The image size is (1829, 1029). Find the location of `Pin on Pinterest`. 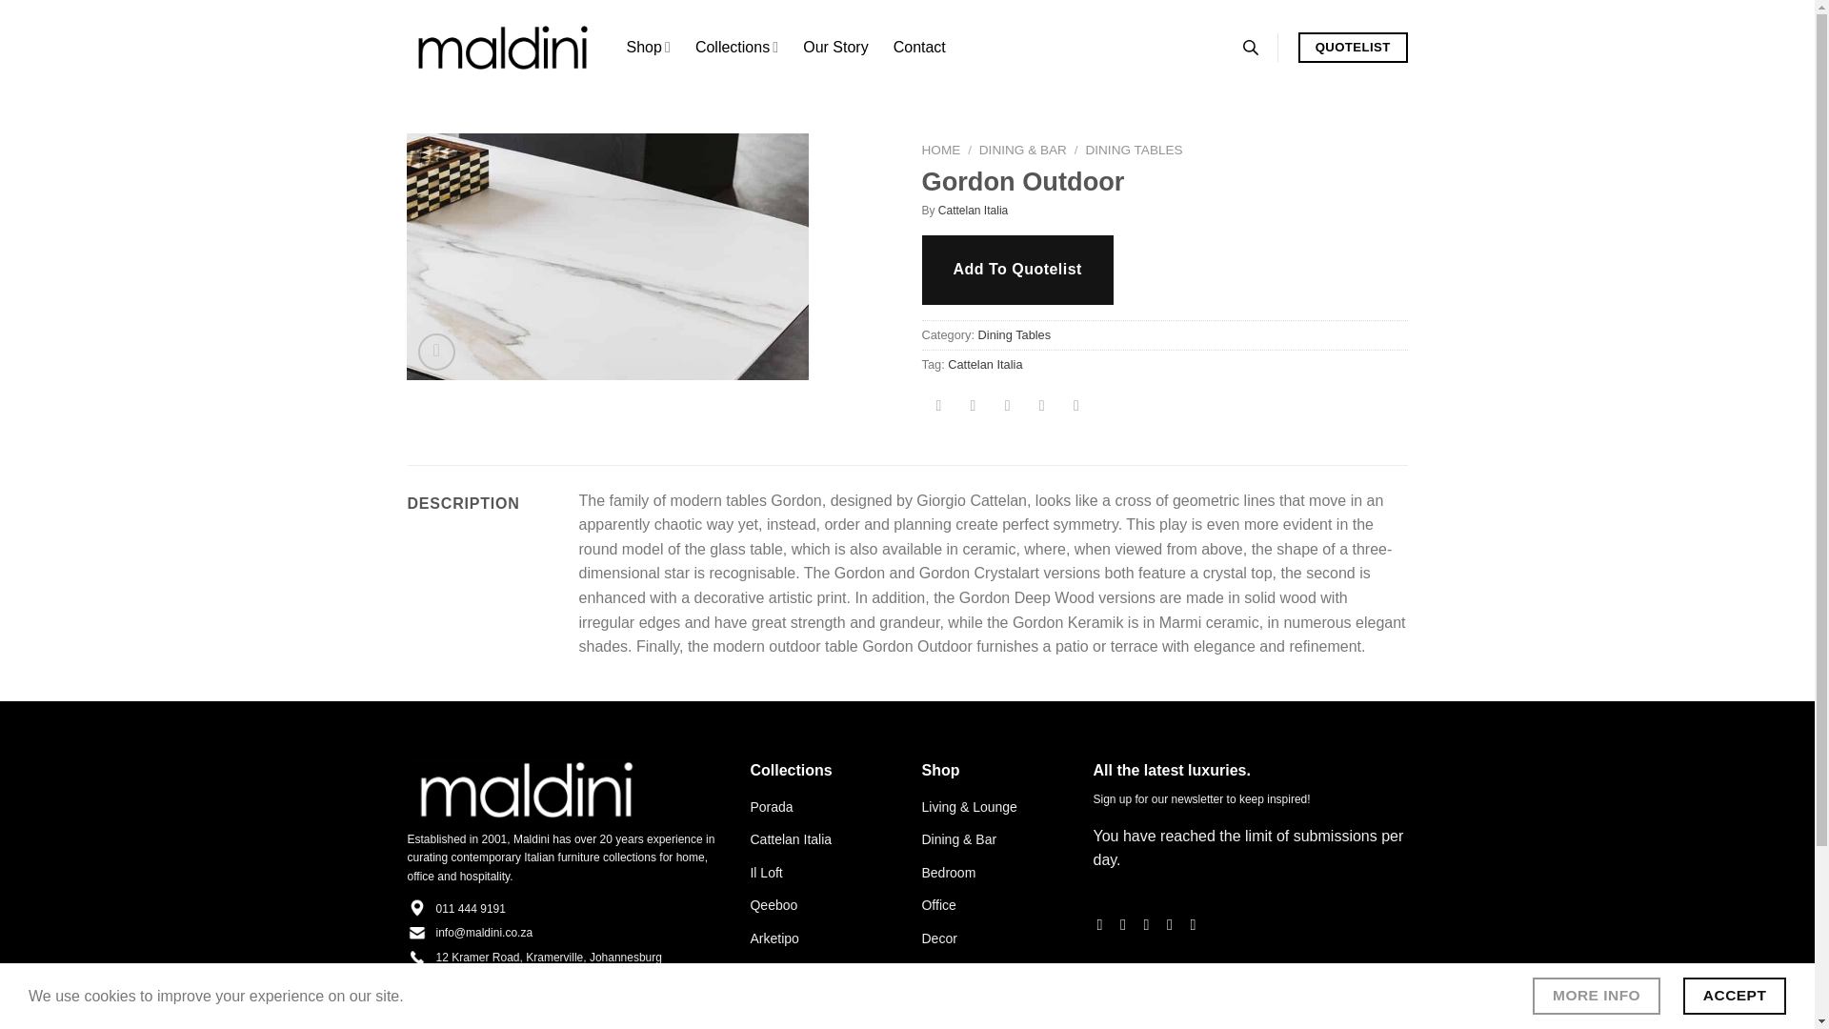

Pin on Pinterest is located at coordinates (1041, 407).